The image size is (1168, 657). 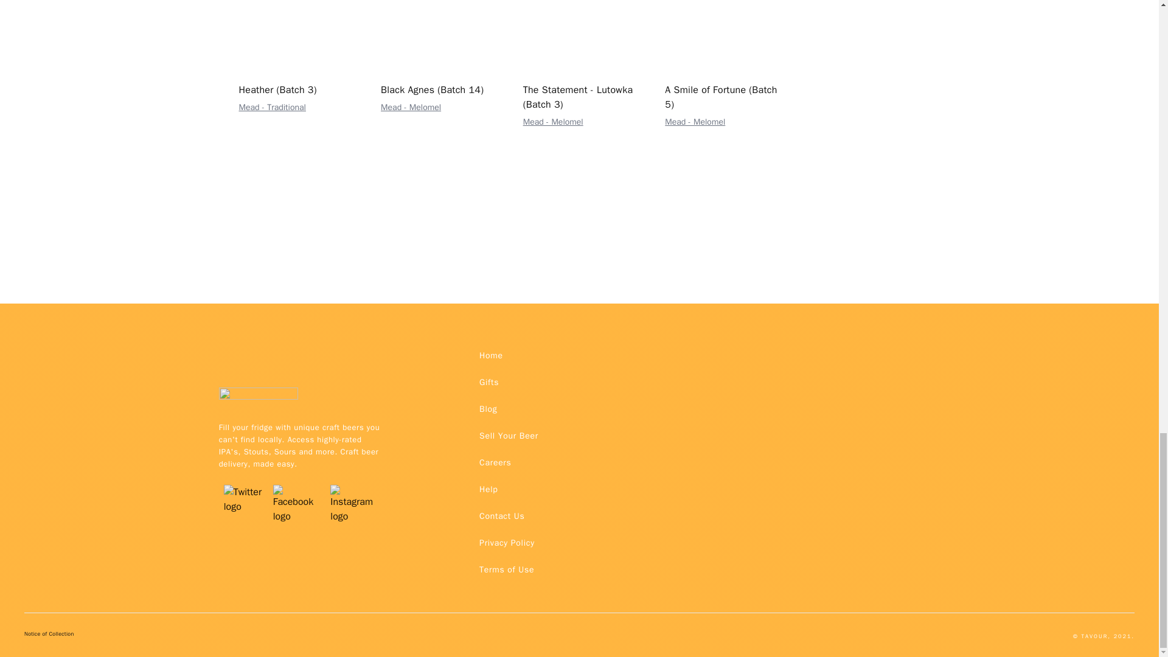 I want to click on sell your beer, so click(x=509, y=436).